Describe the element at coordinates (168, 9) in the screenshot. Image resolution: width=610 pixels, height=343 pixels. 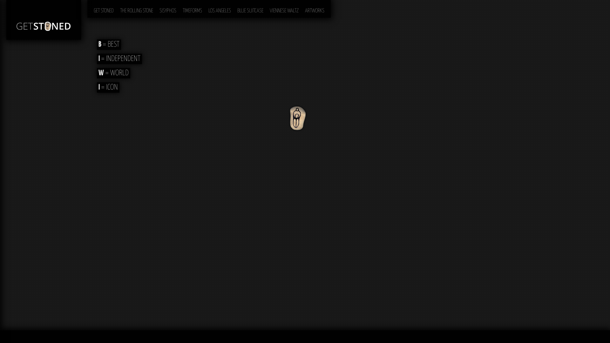
I see `SISYPHOS` at that location.